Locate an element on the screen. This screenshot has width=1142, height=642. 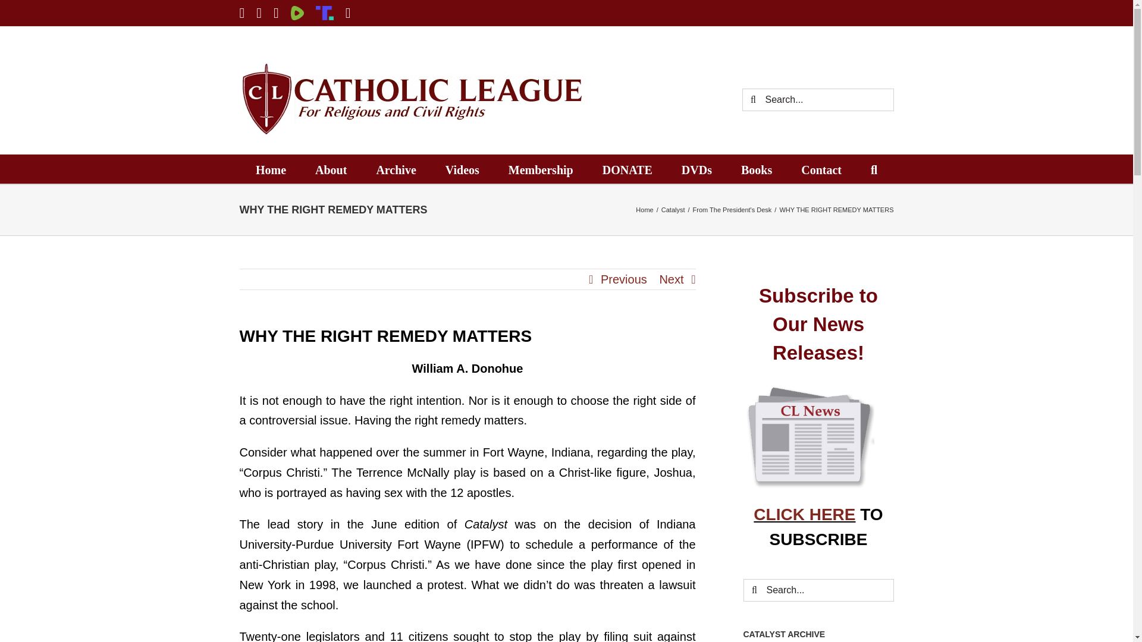
Contact is located at coordinates (821, 169).